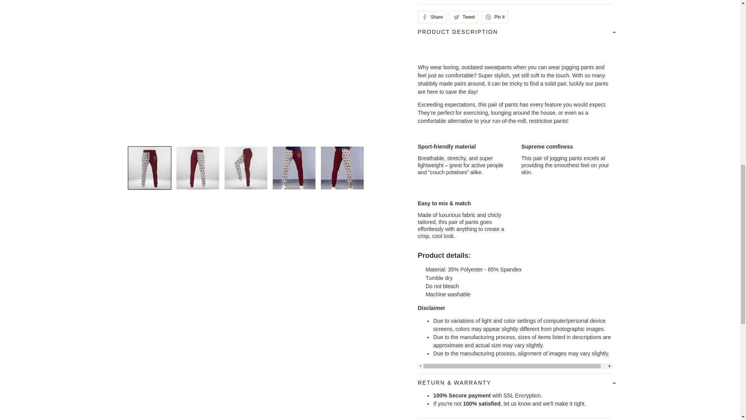 This screenshot has width=746, height=420. Describe the element at coordinates (464, 17) in the screenshot. I see `Tweet` at that location.